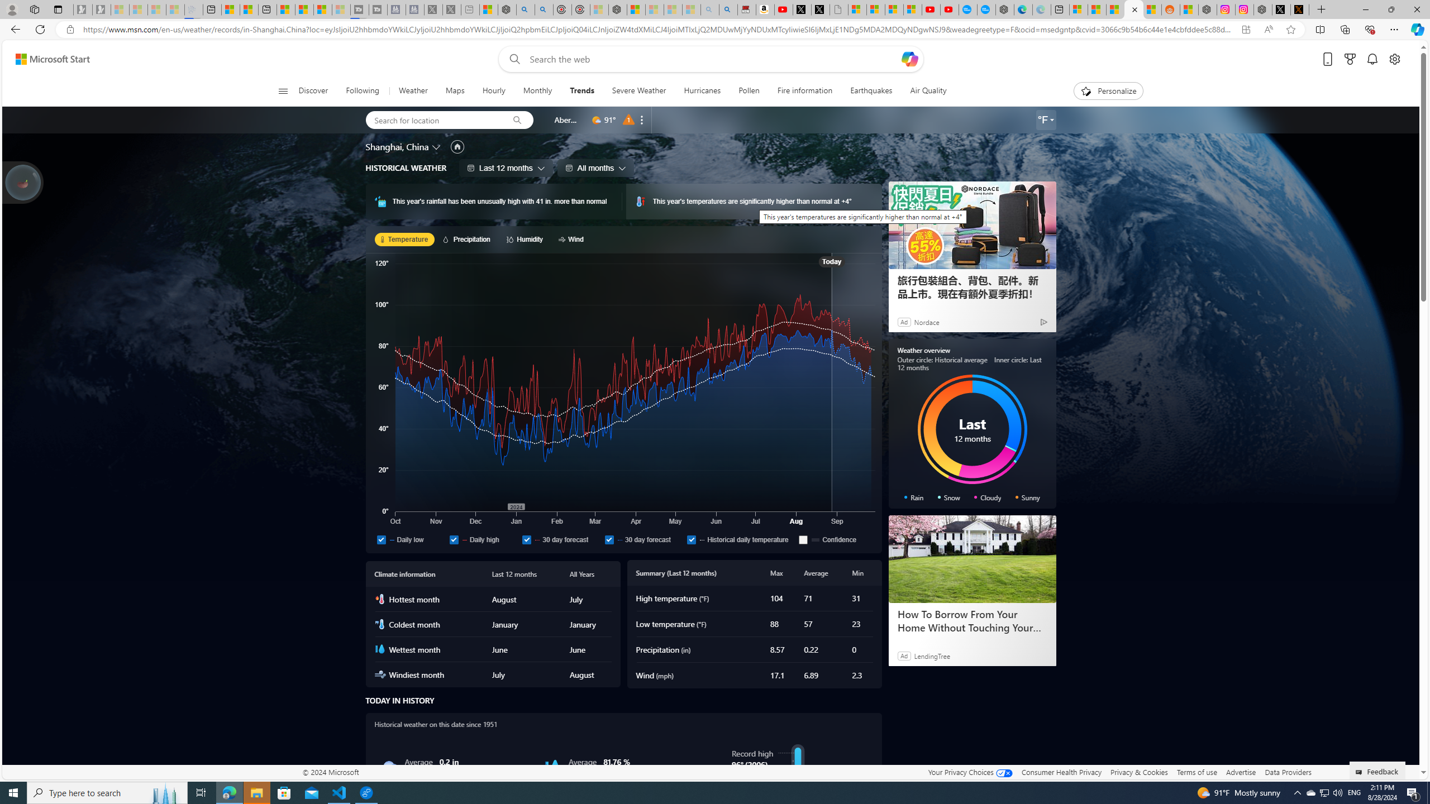  I want to click on Discover, so click(314, 91).